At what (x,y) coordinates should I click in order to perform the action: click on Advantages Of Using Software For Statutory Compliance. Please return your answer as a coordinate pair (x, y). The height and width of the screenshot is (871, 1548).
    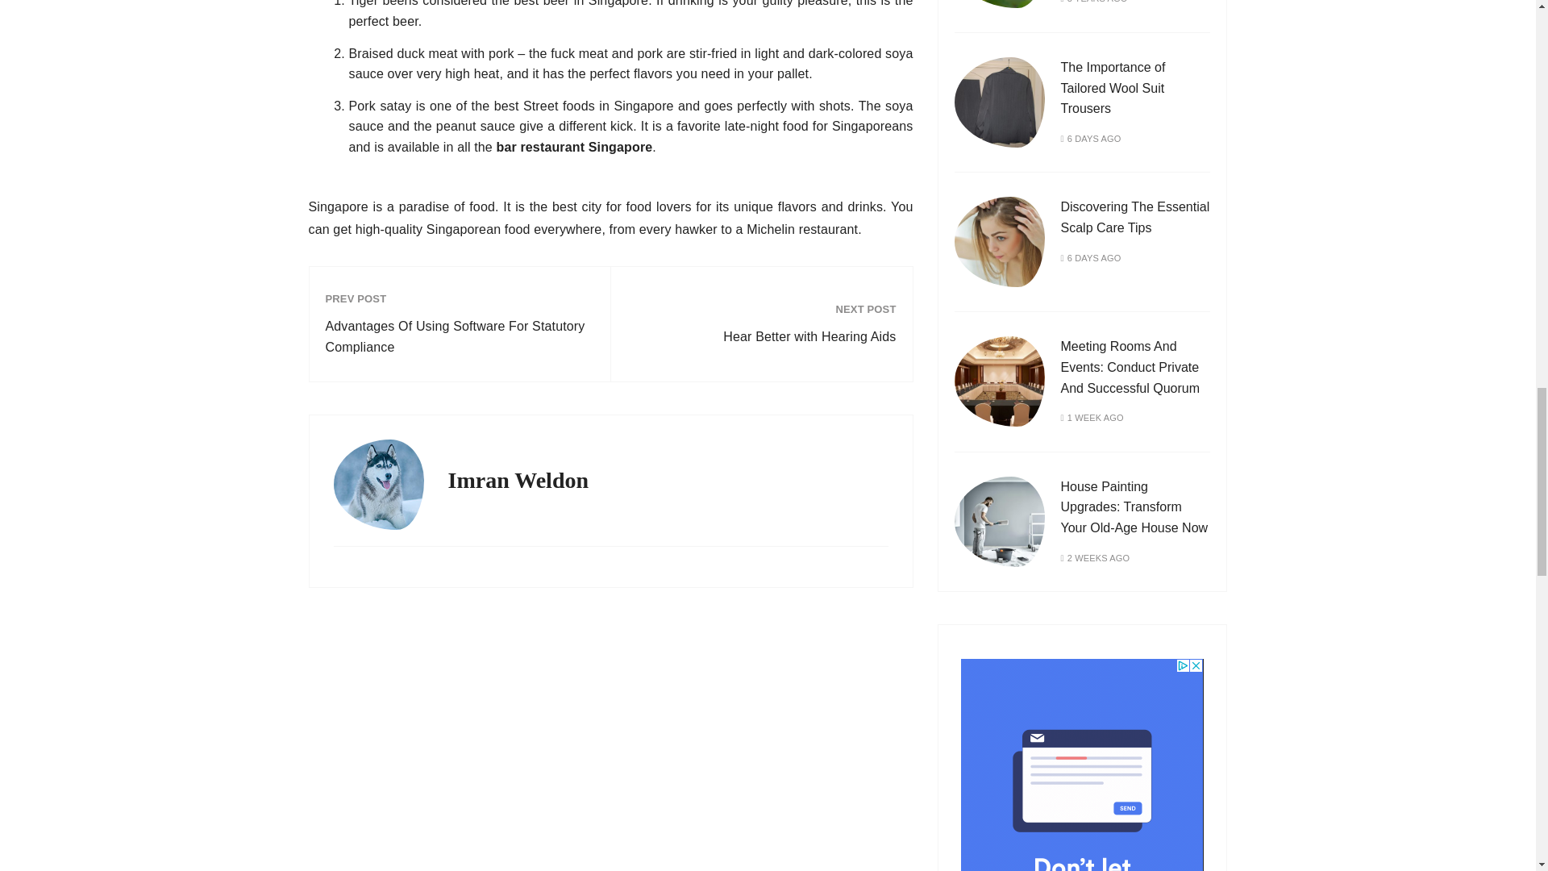
    Looking at the image, I should click on (460, 336).